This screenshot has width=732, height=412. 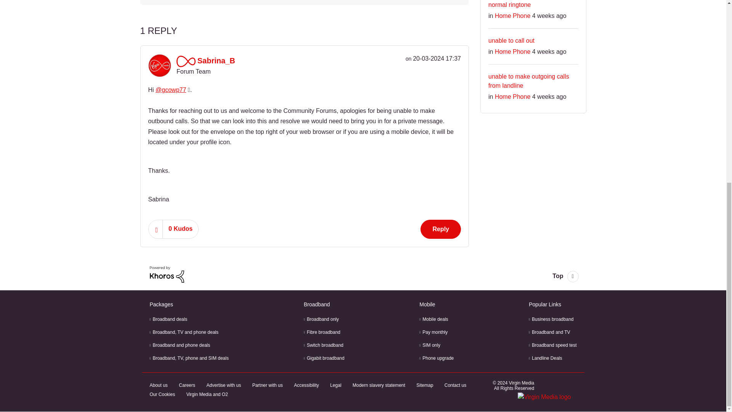 What do you see at coordinates (442, 2) in the screenshot?
I see `My builders have managed to cut my landline telephone cable` at bounding box center [442, 2].